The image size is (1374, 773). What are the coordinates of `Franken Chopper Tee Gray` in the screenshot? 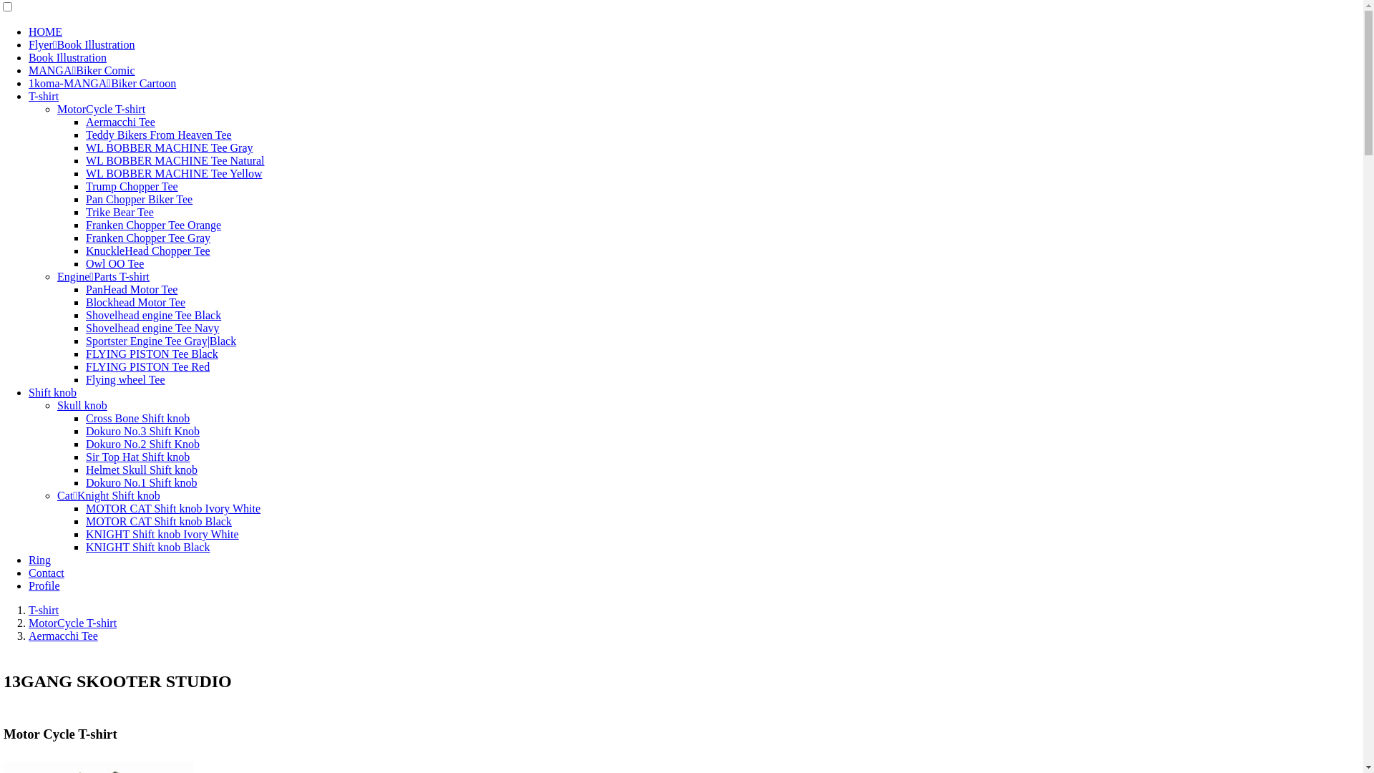 It's located at (148, 238).